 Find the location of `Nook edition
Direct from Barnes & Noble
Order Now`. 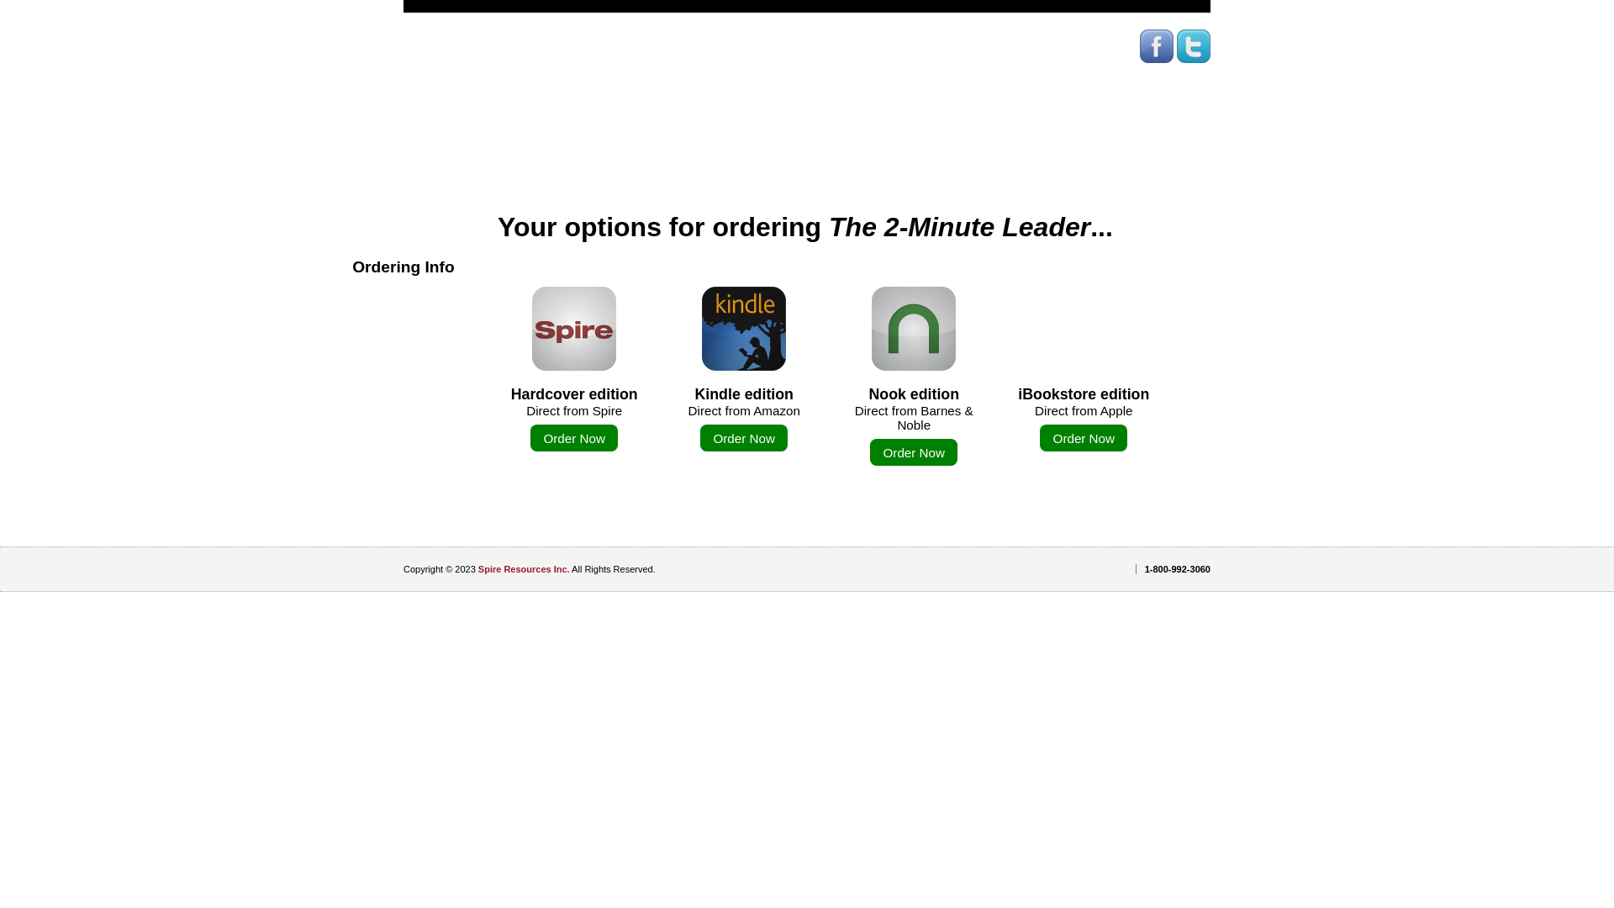

Nook edition
Direct from Barnes & Noble
Order Now is located at coordinates (914, 379).